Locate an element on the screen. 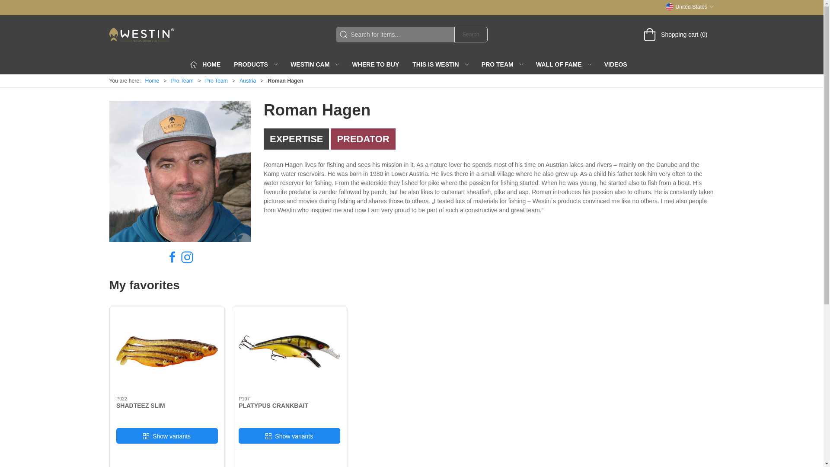 The height and width of the screenshot is (467, 830). Austria is located at coordinates (247, 81).